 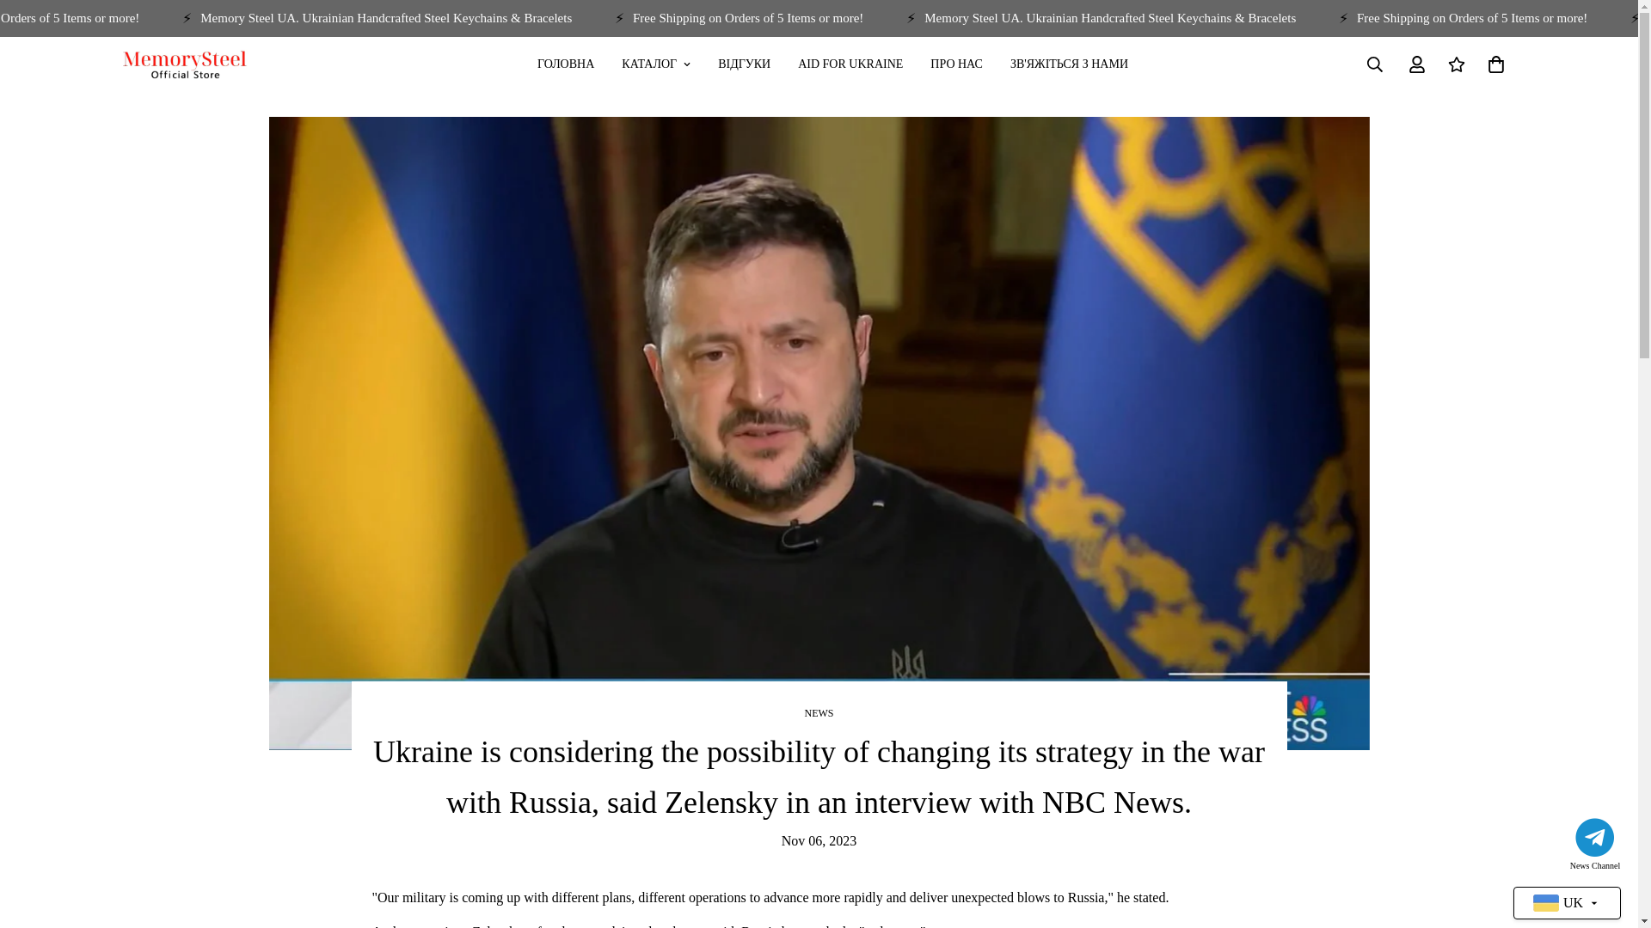 What do you see at coordinates (819, 713) in the screenshot?
I see `NEWS` at bounding box center [819, 713].